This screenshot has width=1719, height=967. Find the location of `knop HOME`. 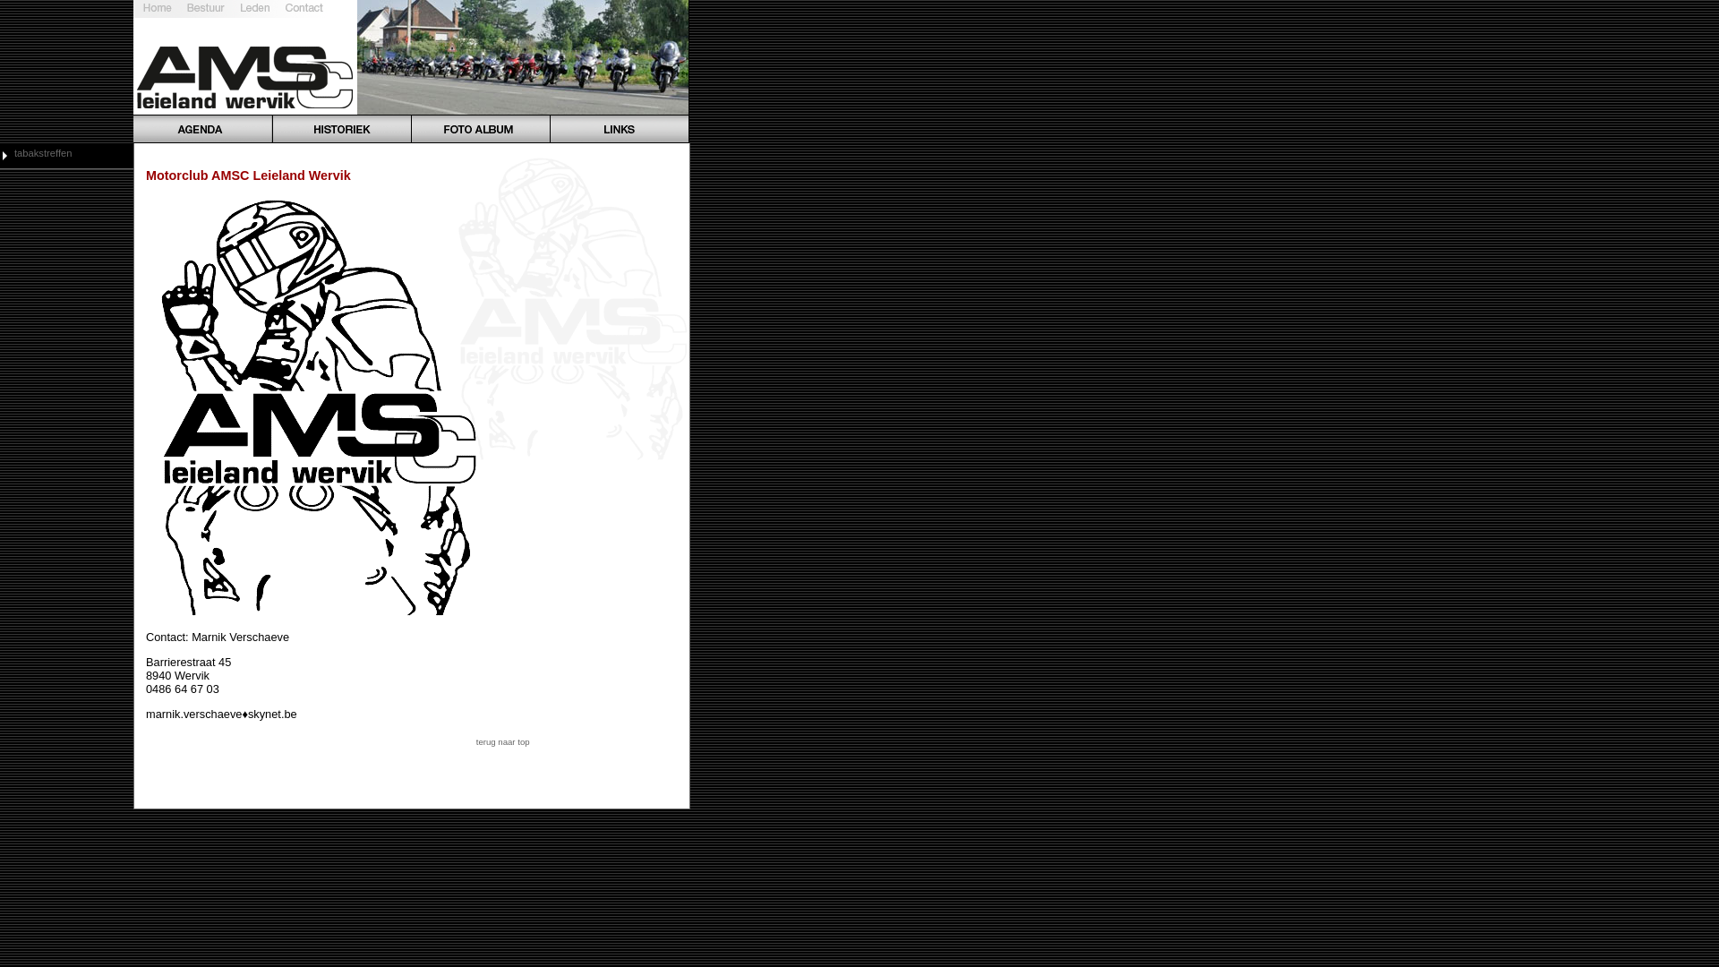

knop HOME is located at coordinates (158, 9).